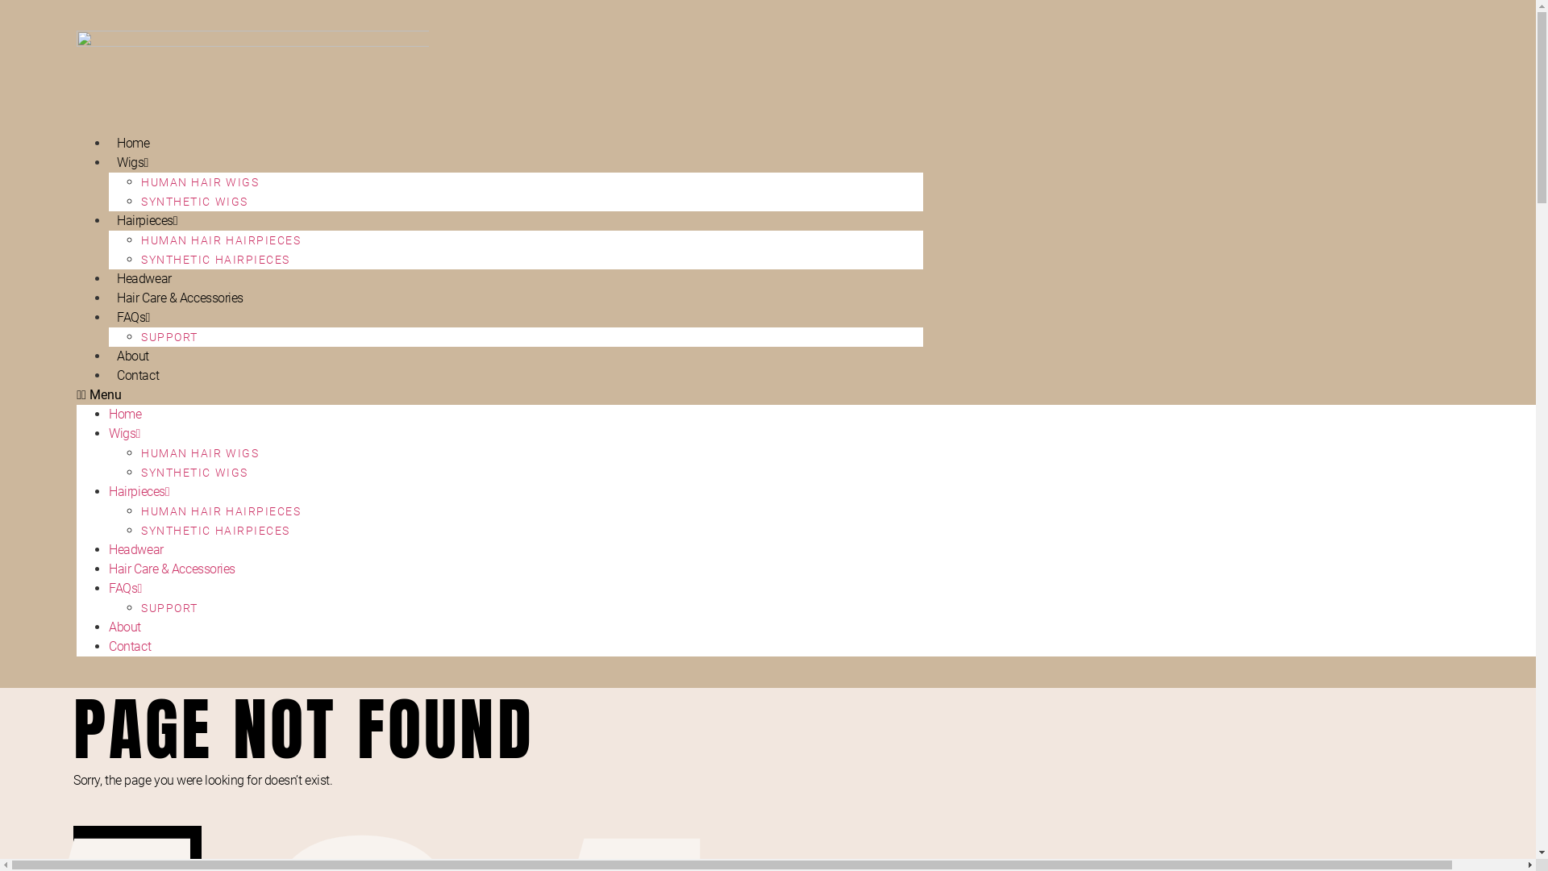 This screenshot has height=871, width=1548. I want to click on HUMAN HAIR WIGS, so click(200, 182).